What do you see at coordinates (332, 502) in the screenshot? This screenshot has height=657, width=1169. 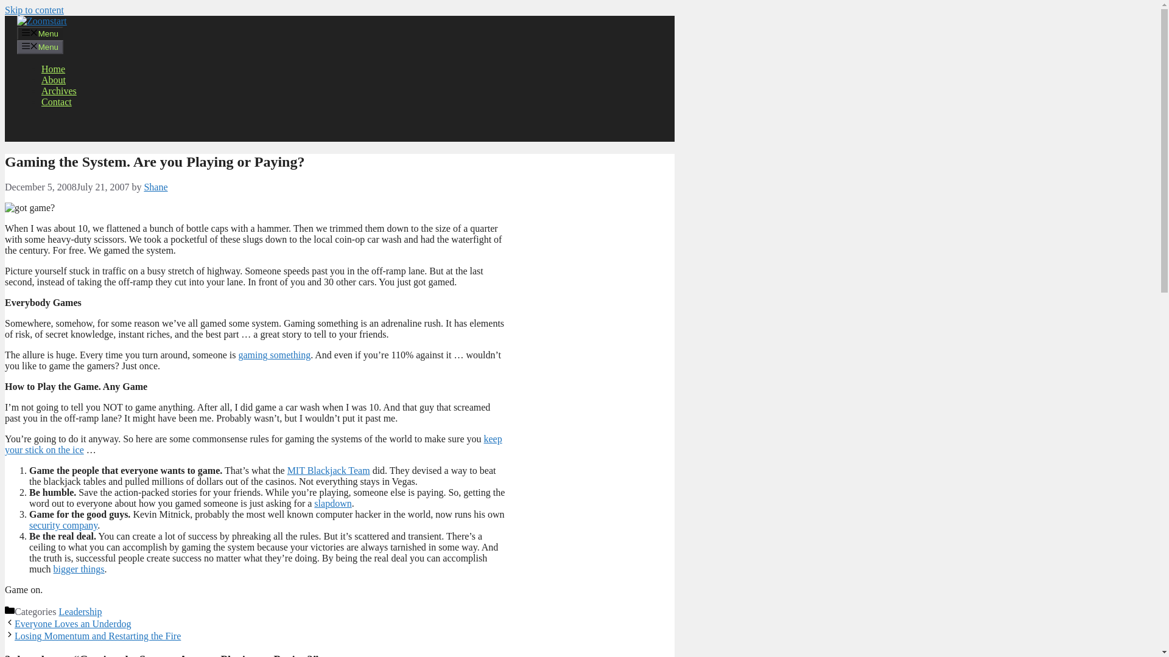 I see `slapdown` at bounding box center [332, 502].